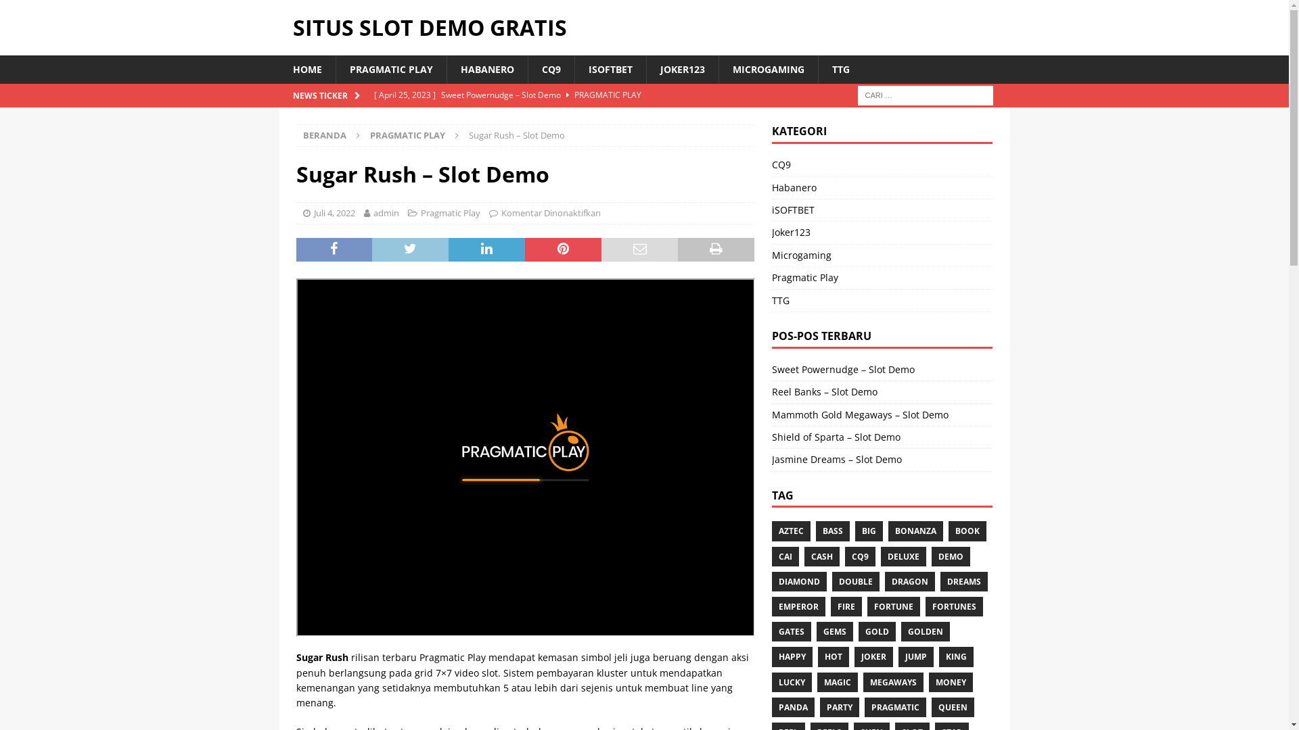 The image size is (1299, 730). I want to click on TTG, so click(882, 301).